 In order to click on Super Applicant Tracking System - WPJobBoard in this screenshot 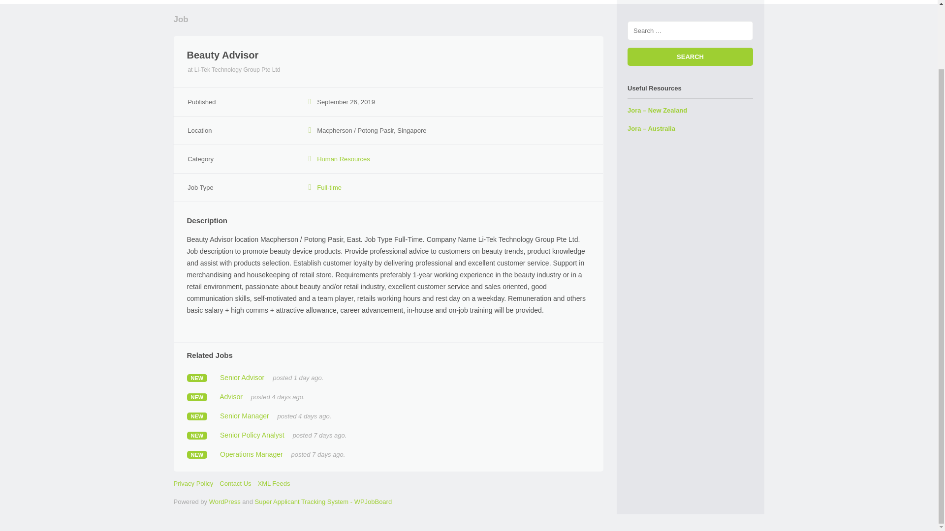, I will do `click(323, 501)`.